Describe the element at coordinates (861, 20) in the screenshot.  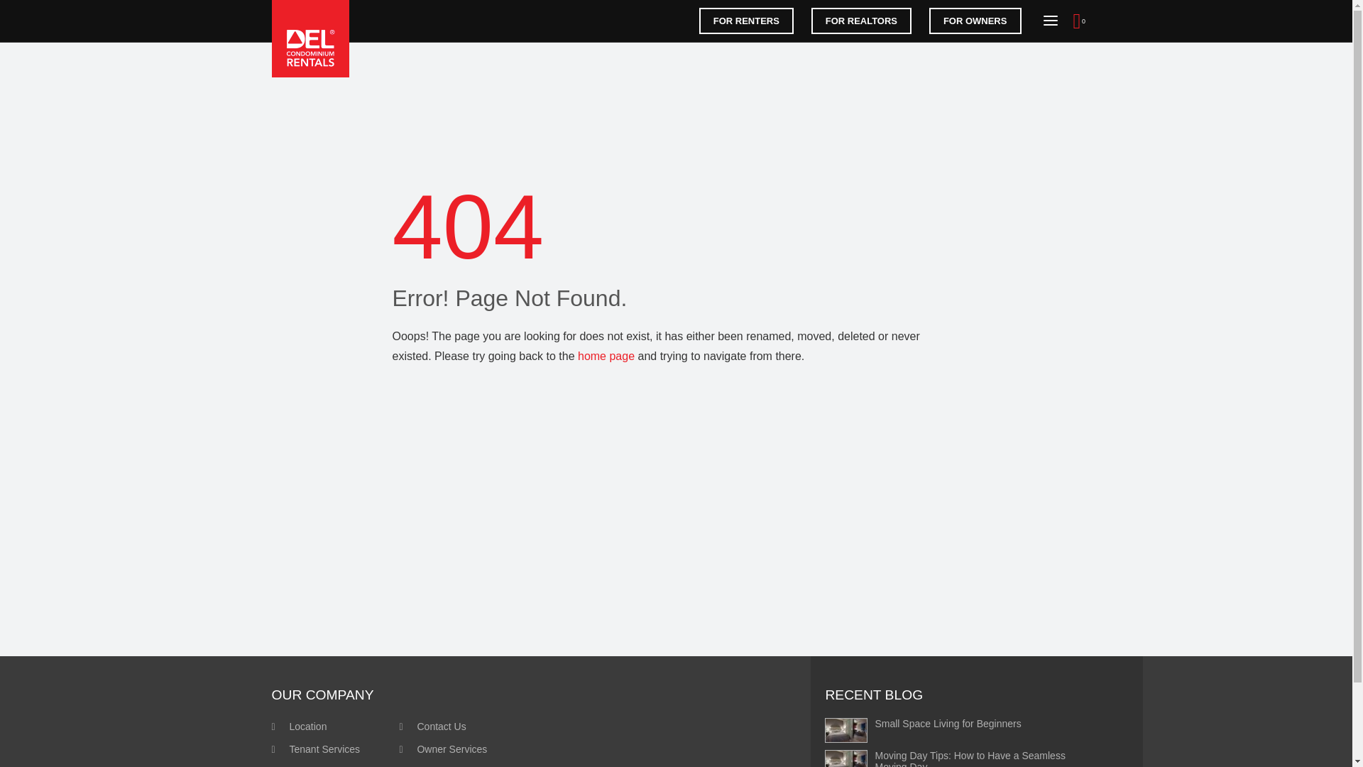
I see `FOR REALTORS` at that location.